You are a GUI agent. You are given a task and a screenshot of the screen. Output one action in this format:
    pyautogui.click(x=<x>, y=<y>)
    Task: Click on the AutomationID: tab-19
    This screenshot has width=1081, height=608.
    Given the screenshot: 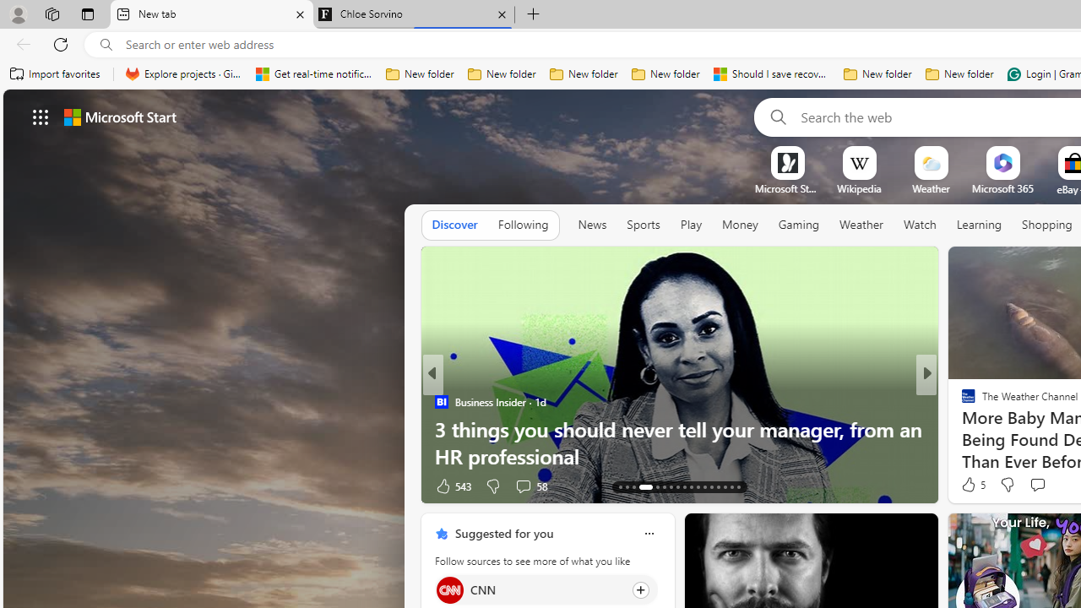 What is the action you would take?
    pyautogui.click(x=671, y=486)
    